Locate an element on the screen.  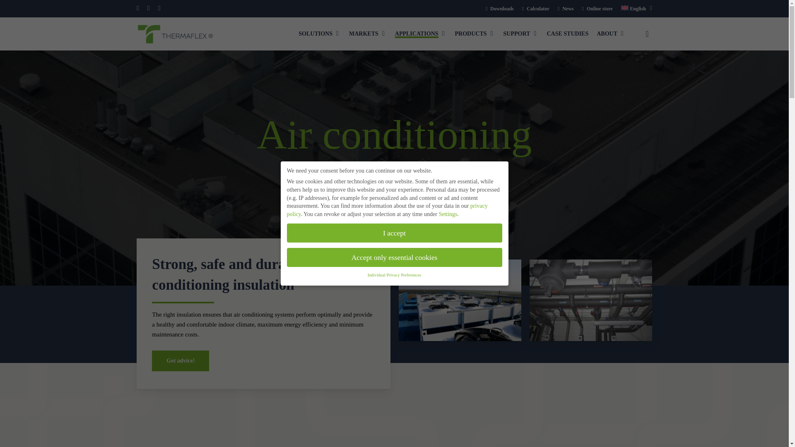
English is located at coordinates (636, 8).